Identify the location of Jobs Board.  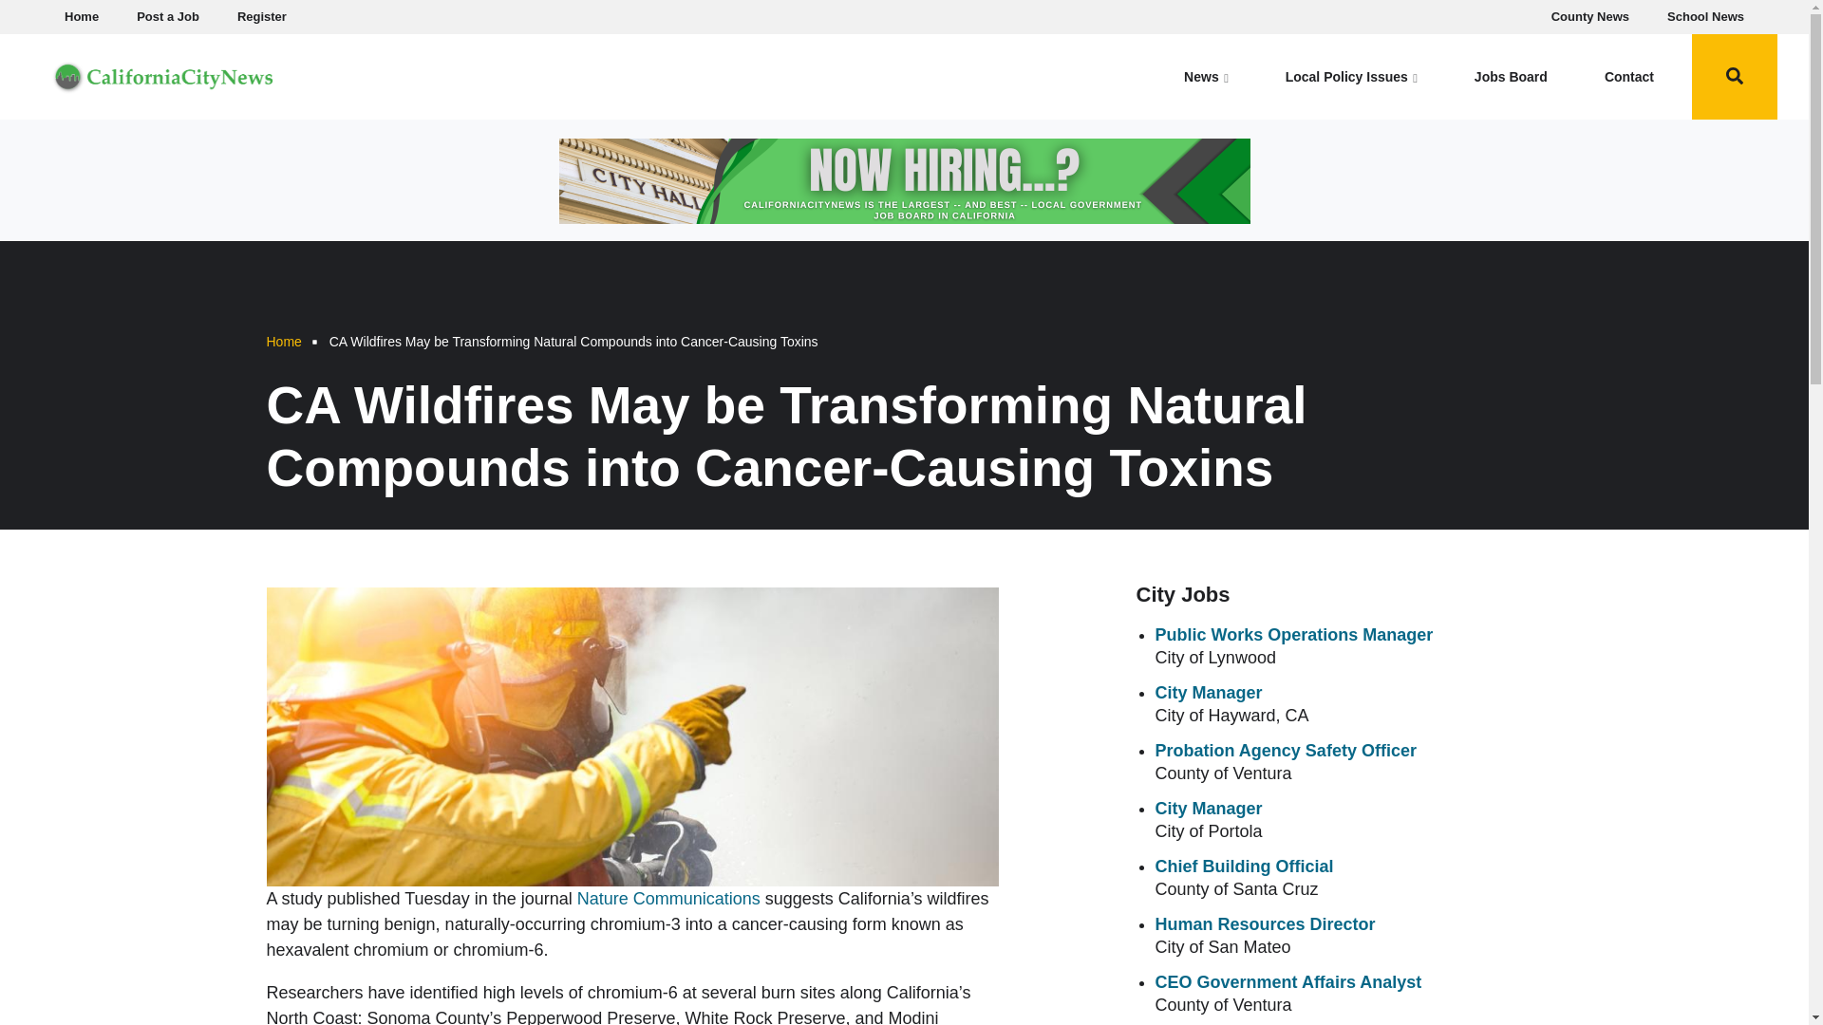
(1511, 76).